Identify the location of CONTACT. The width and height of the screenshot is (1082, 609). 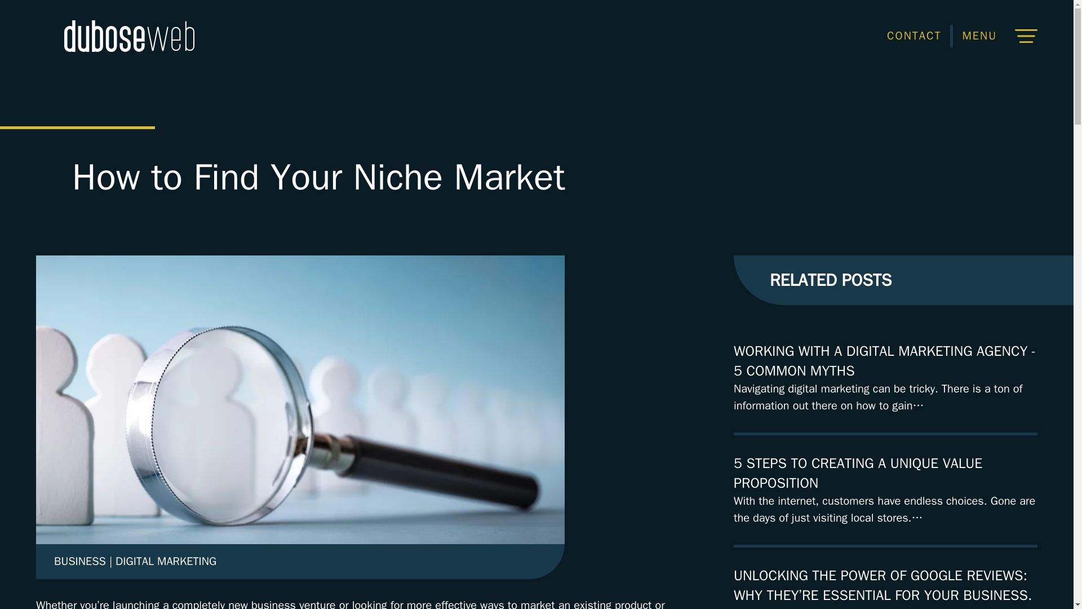
(914, 36).